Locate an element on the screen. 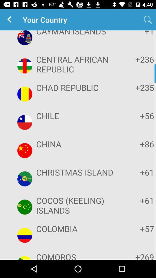 The image size is (156, 278). choose the item next to your country icon is located at coordinates (10, 20).